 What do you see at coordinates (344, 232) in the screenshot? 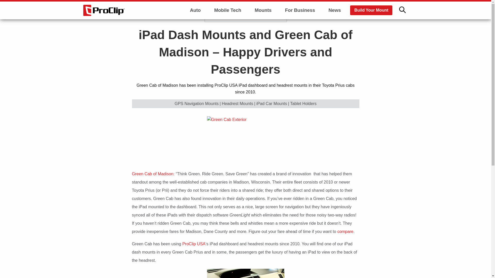
I see `Green Cab of Madison Fare Calculator` at bounding box center [344, 232].